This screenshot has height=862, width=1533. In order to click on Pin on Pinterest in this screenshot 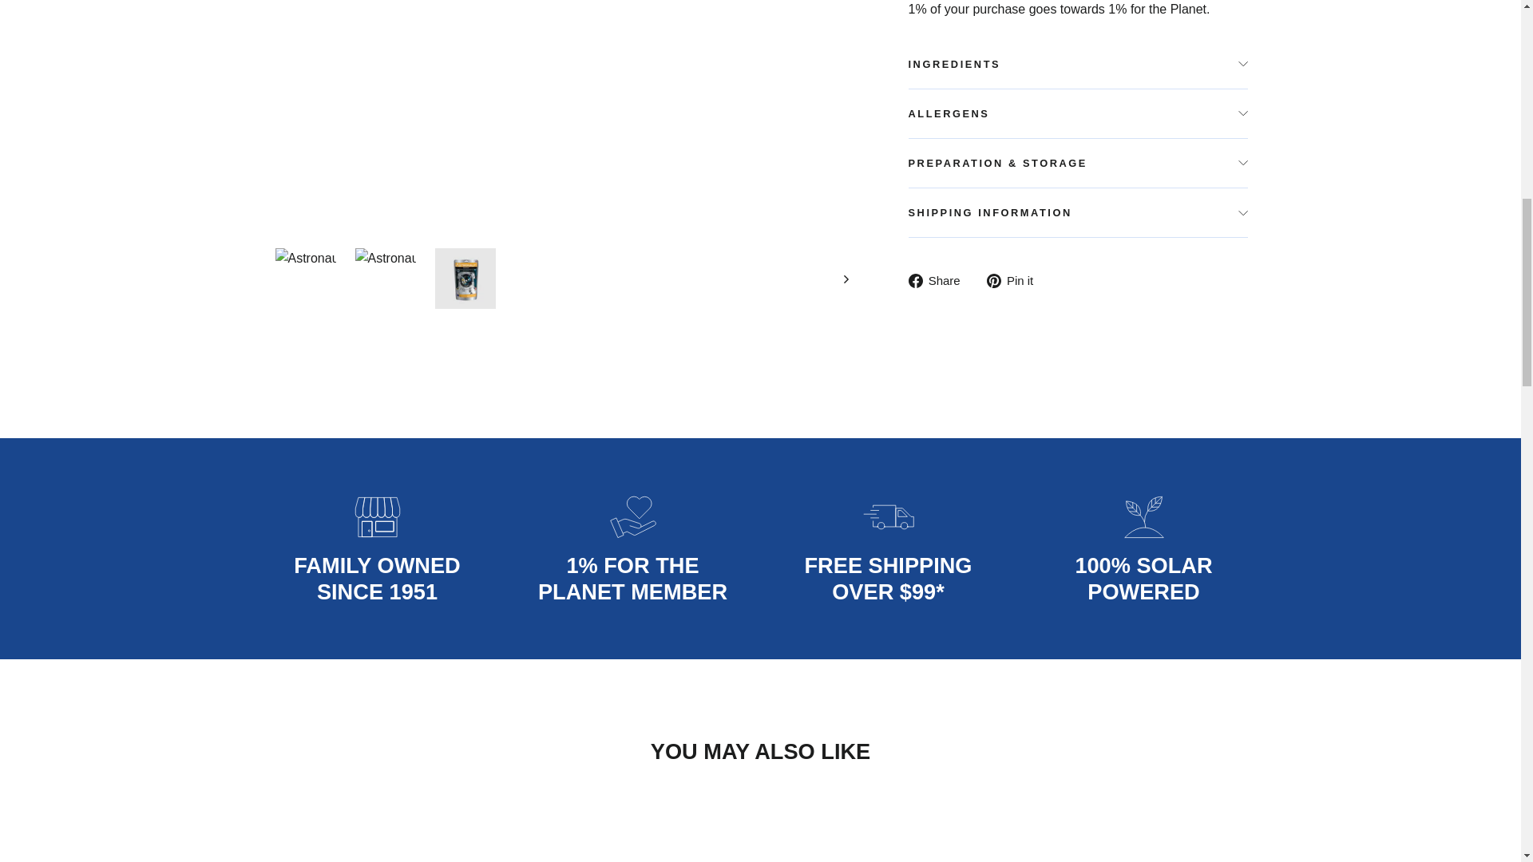, I will do `click(1016, 280)`.